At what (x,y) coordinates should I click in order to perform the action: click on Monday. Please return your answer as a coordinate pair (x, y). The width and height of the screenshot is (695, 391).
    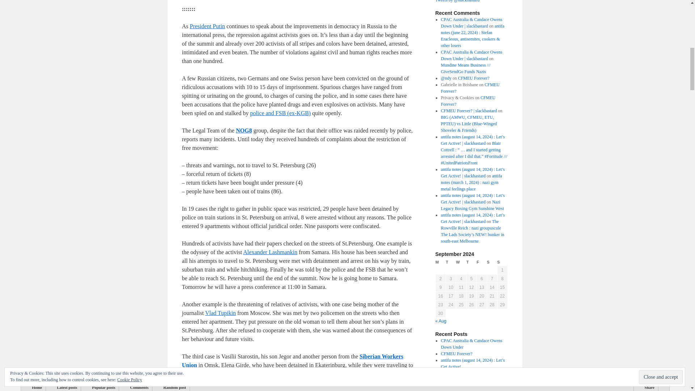
    Looking at the image, I should click on (440, 262).